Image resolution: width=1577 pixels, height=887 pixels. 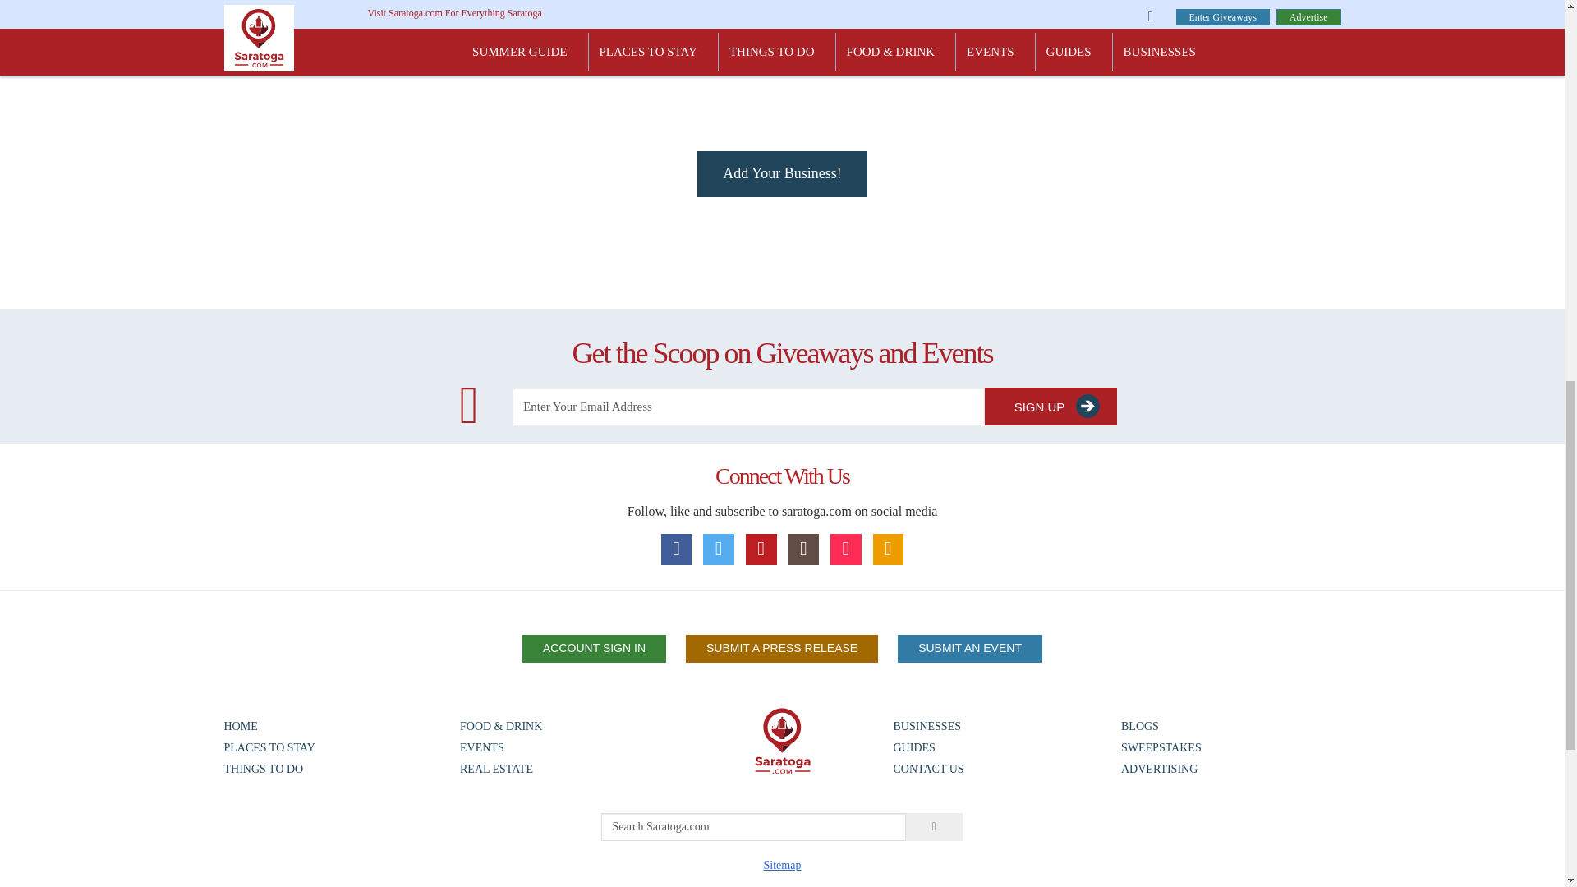 What do you see at coordinates (676, 549) in the screenshot?
I see `Facebook` at bounding box center [676, 549].